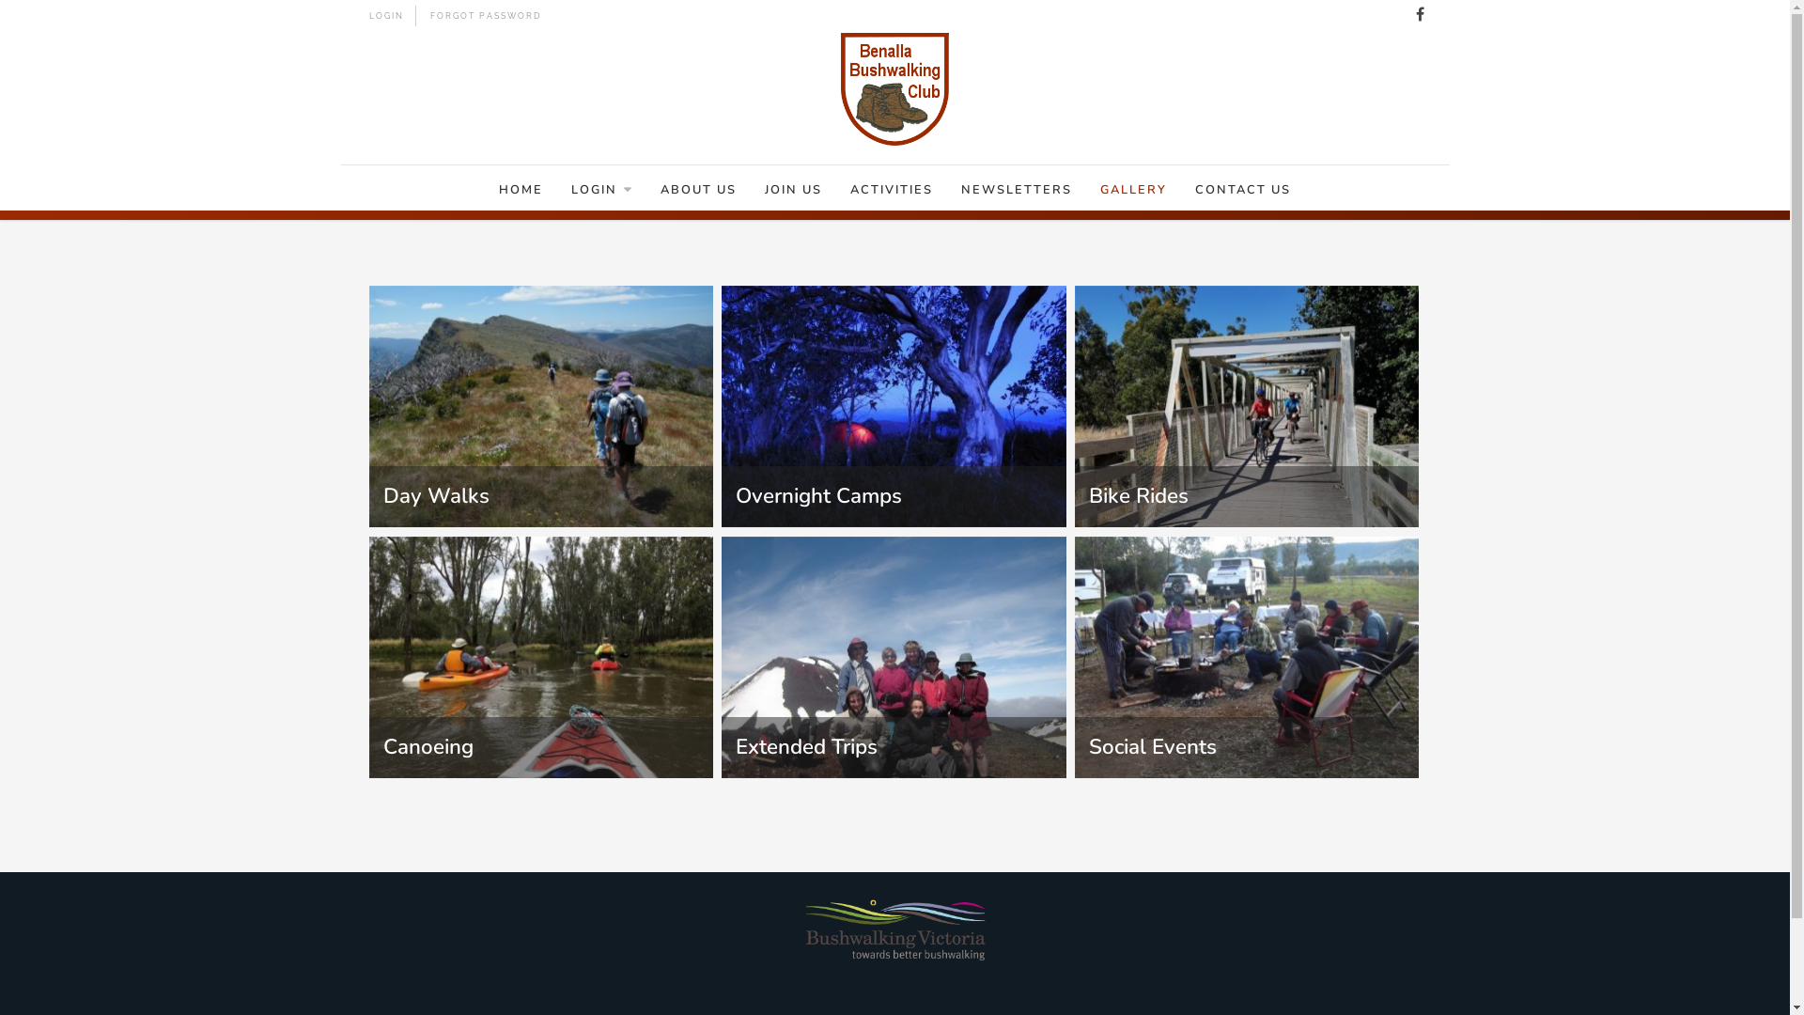 The width and height of the screenshot is (1804, 1015). Describe the element at coordinates (894, 89) in the screenshot. I see `Benalla Bushwalking Club` at that location.